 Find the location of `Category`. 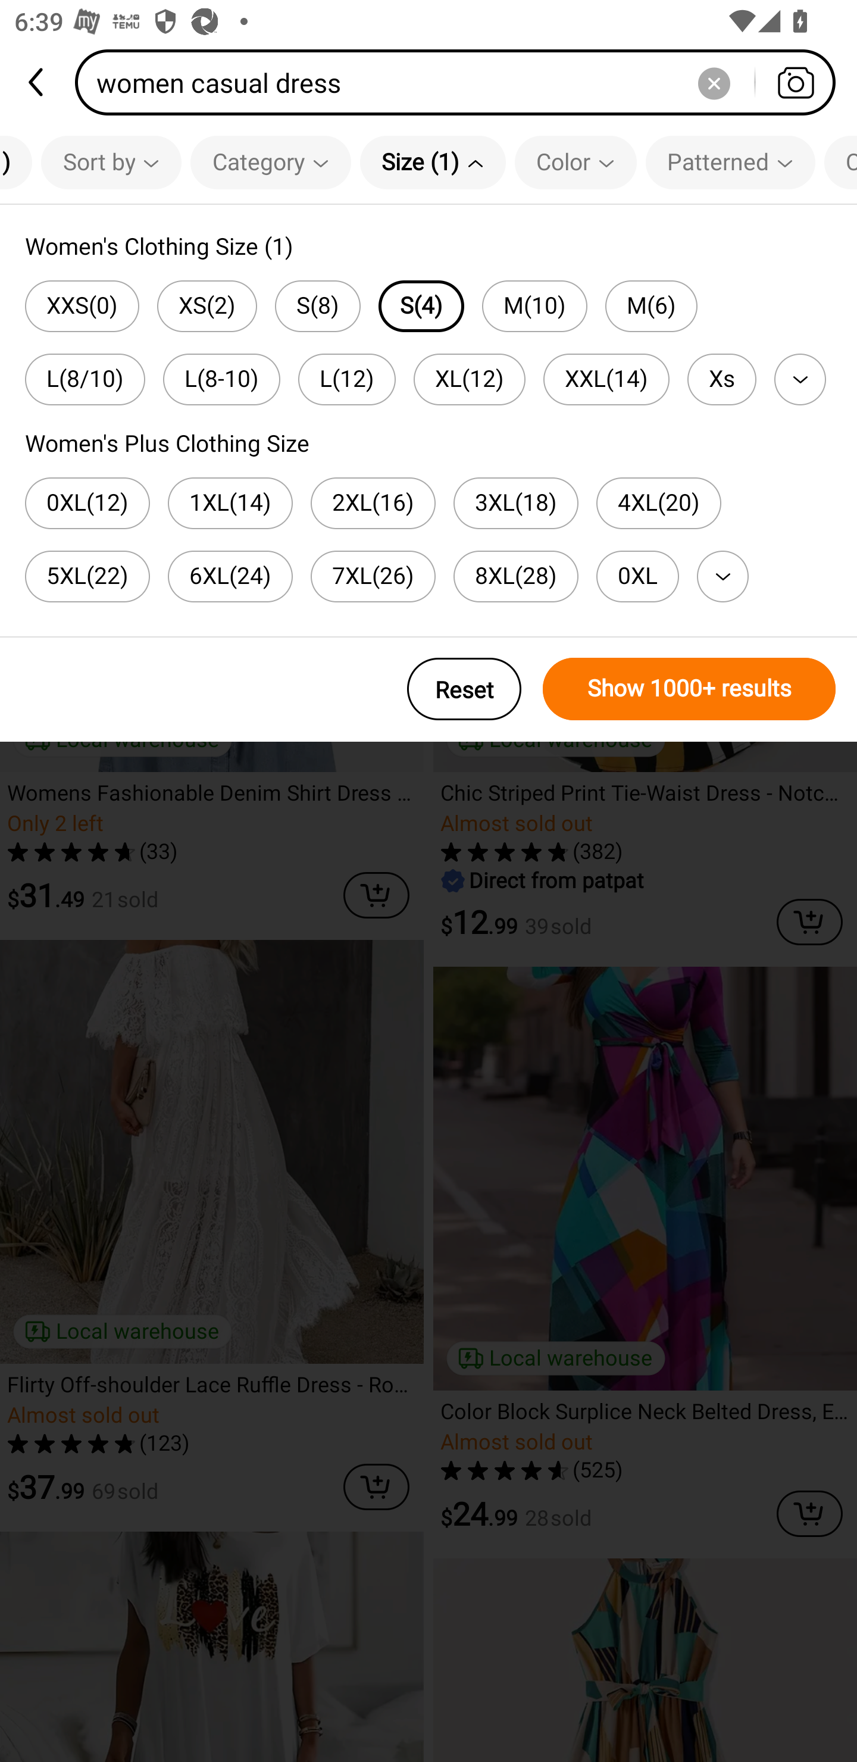

Category is located at coordinates (270, 162).